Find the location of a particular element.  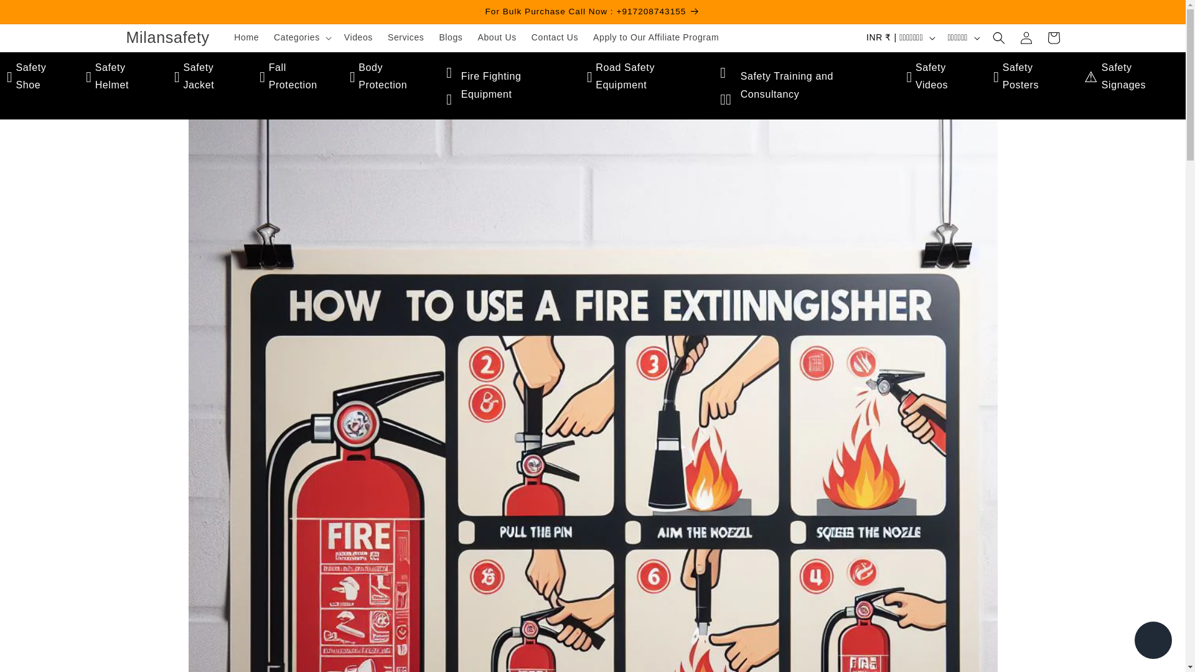

Skip to content is located at coordinates (37, 14).